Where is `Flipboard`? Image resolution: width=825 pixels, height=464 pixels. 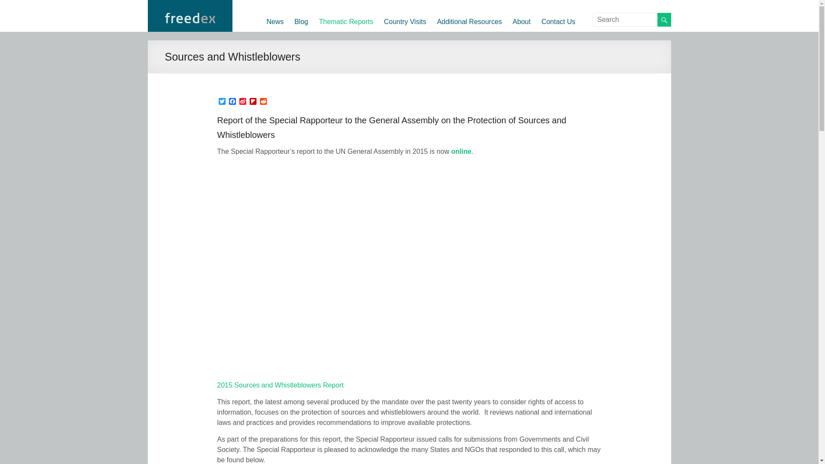 Flipboard is located at coordinates (253, 102).